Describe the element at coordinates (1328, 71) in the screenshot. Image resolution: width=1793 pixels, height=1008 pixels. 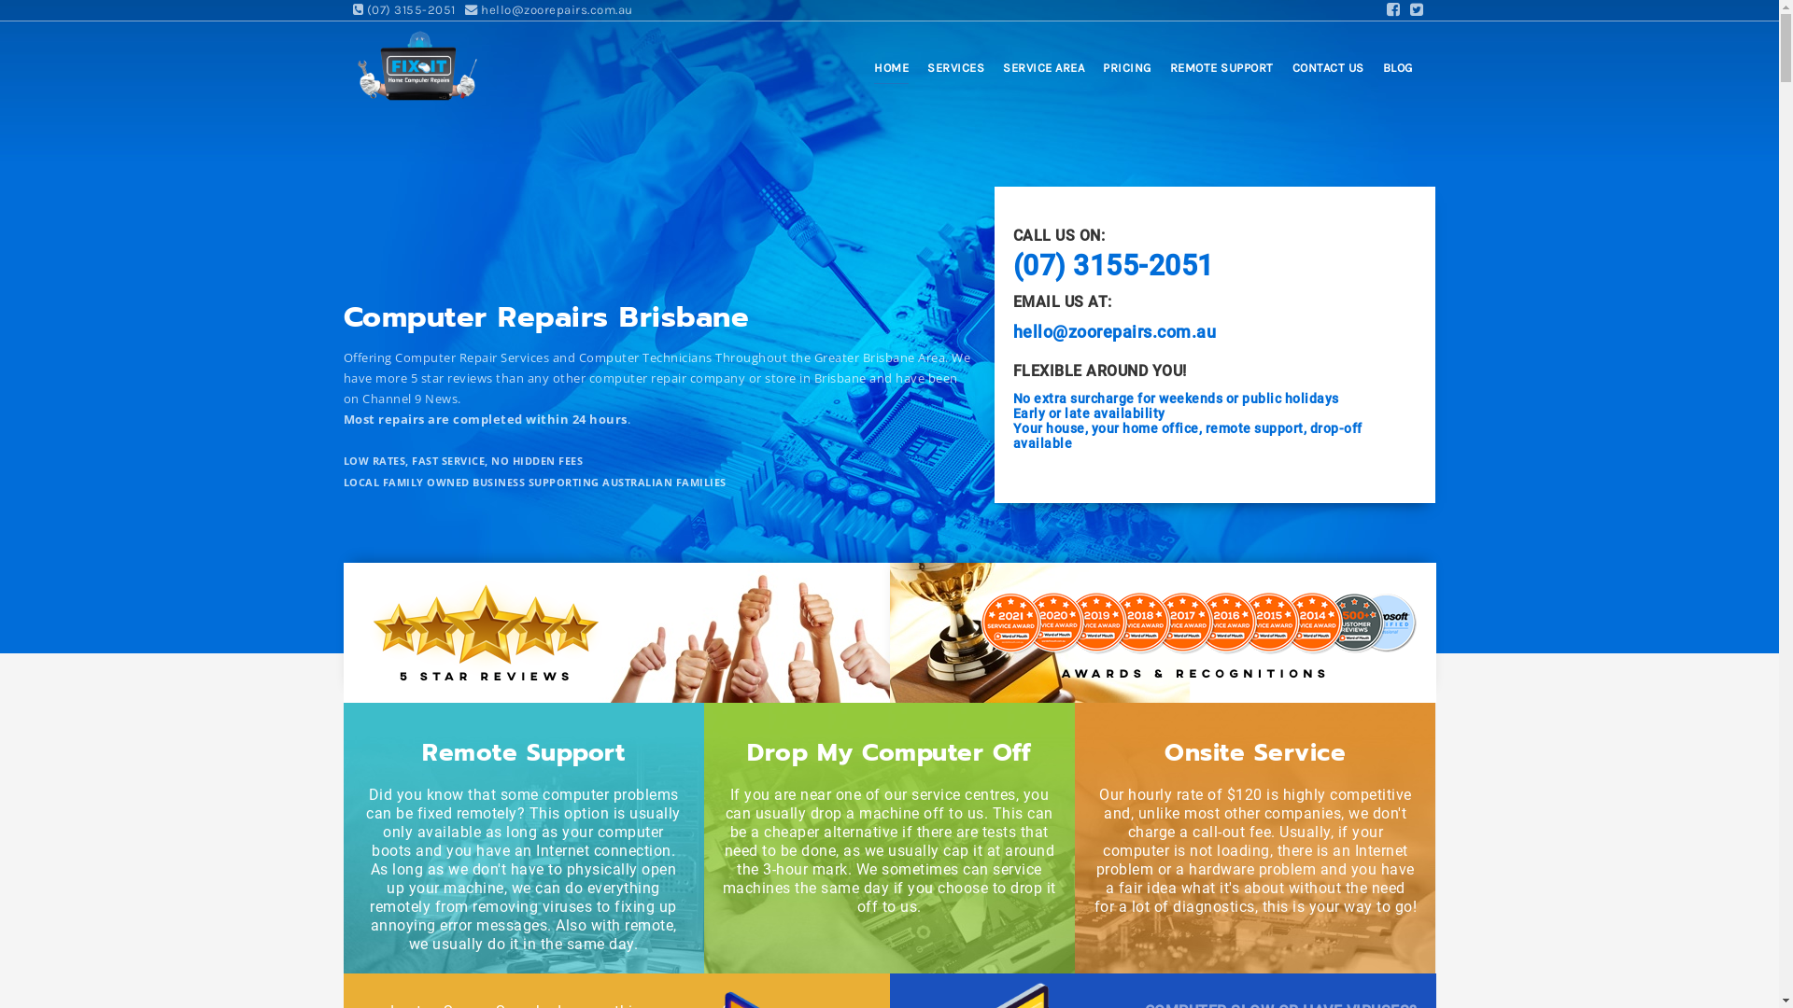
I see `CONTACT US` at that location.